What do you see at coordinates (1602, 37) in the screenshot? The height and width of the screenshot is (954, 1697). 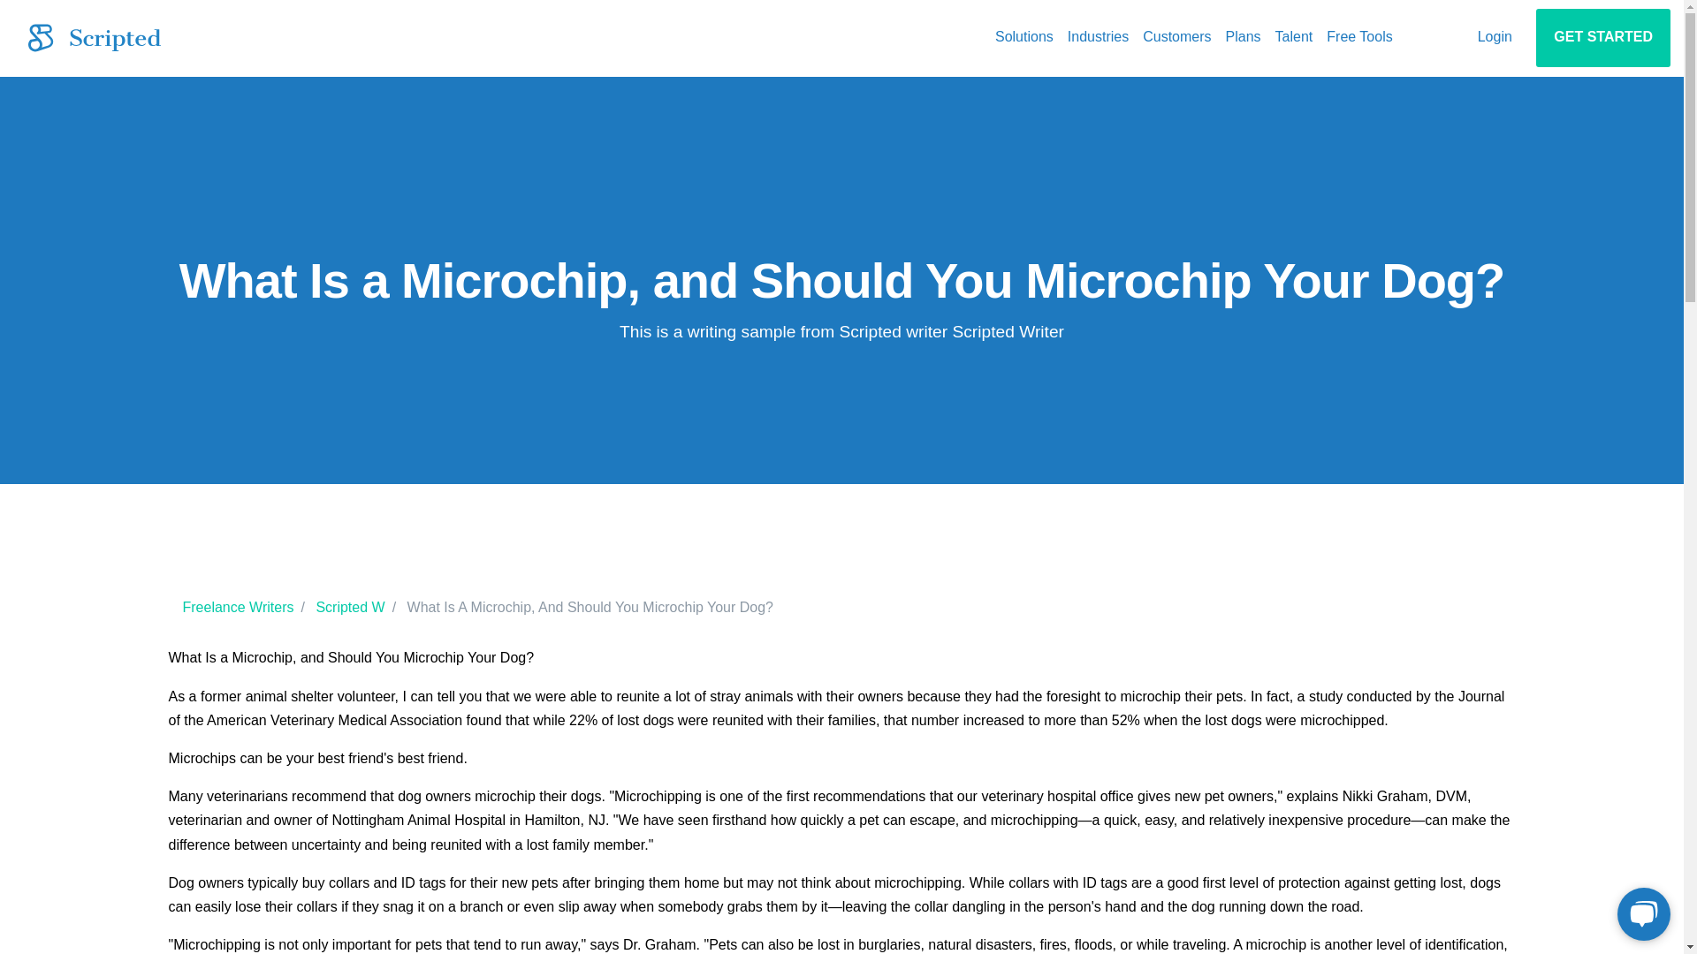 I see `GET STARTED` at bounding box center [1602, 37].